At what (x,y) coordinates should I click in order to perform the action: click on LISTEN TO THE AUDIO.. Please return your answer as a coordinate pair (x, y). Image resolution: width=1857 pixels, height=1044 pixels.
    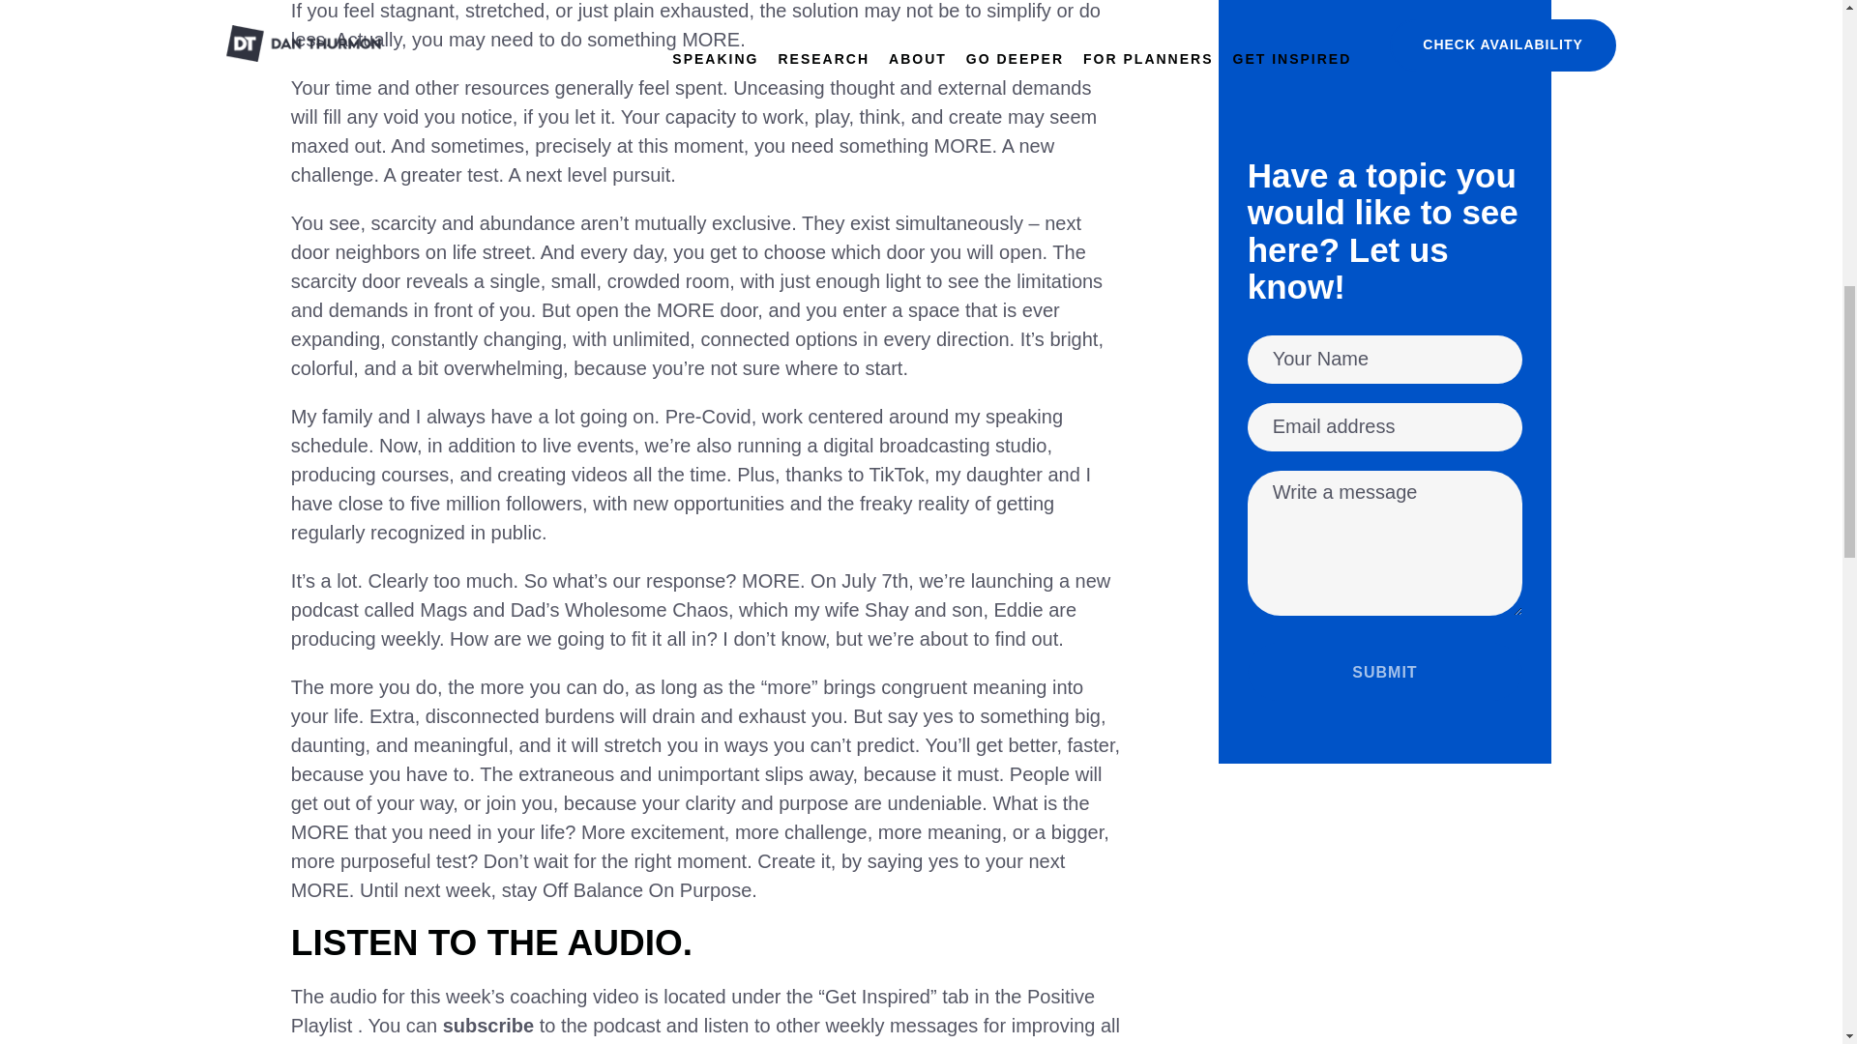
    Looking at the image, I should click on (491, 942).